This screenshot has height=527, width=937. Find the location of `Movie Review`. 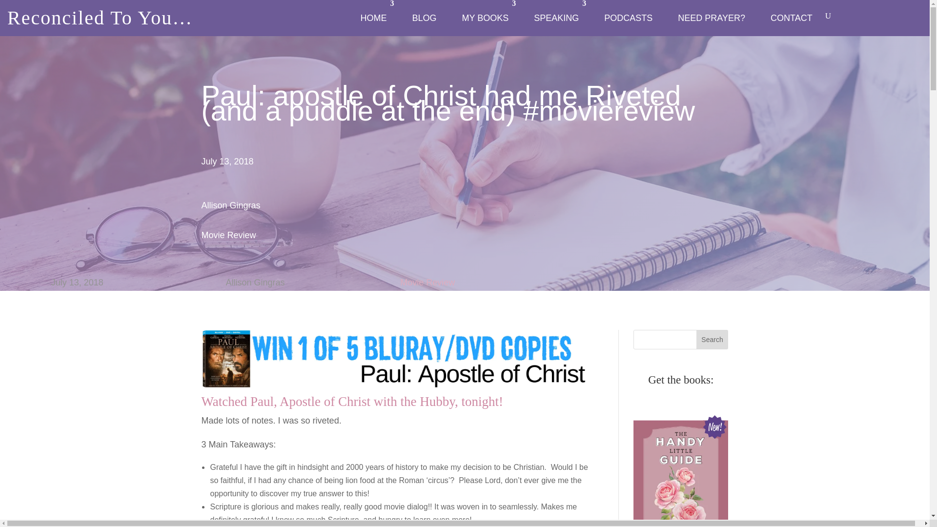

Movie Review is located at coordinates (228, 235).